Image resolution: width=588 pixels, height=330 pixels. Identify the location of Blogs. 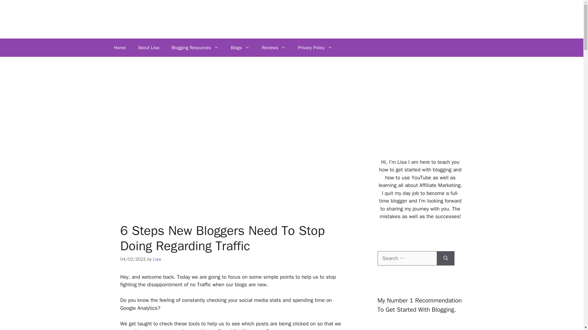
(240, 48).